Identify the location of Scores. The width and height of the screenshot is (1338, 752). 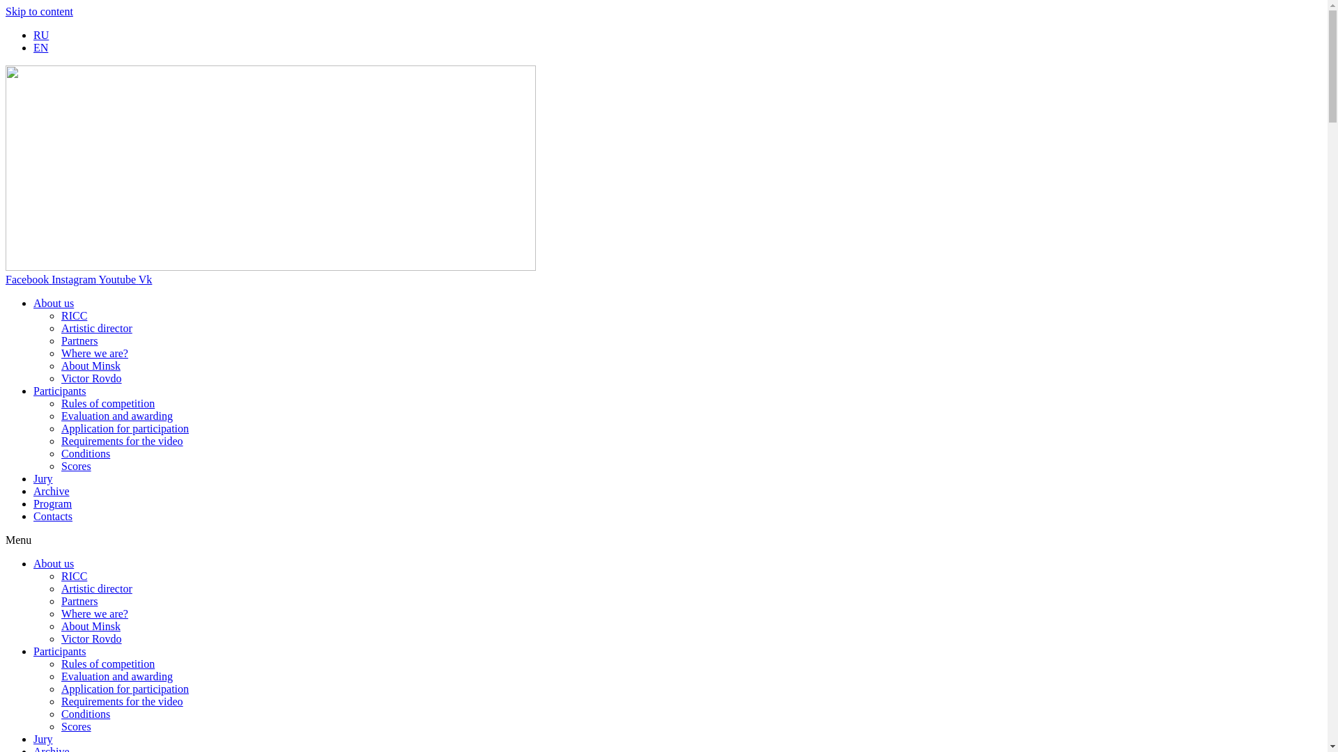
(77, 467).